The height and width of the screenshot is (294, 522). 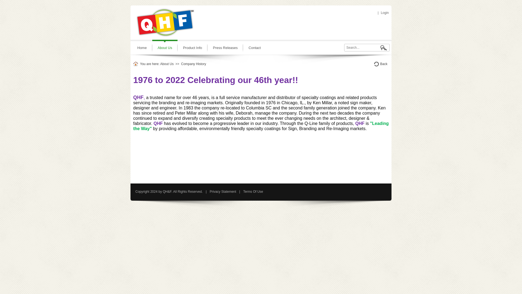 I want to click on Privacy Statement, so click(x=222, y=191).